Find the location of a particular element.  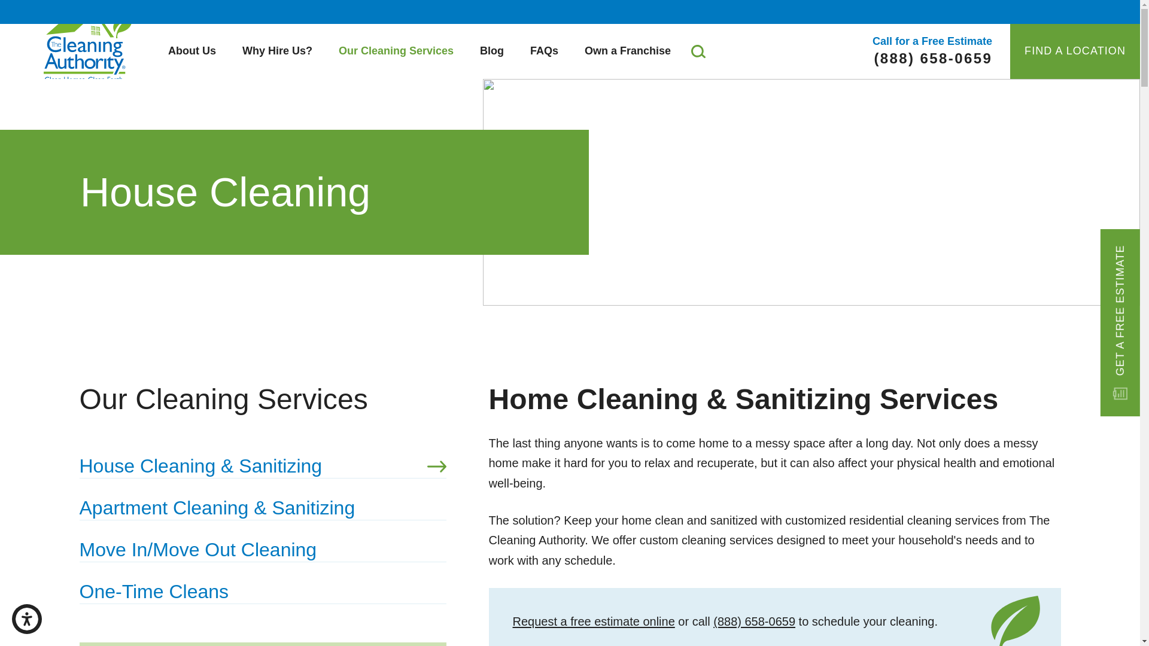

The Cleaning Authority is located at coordinates (89, 44).